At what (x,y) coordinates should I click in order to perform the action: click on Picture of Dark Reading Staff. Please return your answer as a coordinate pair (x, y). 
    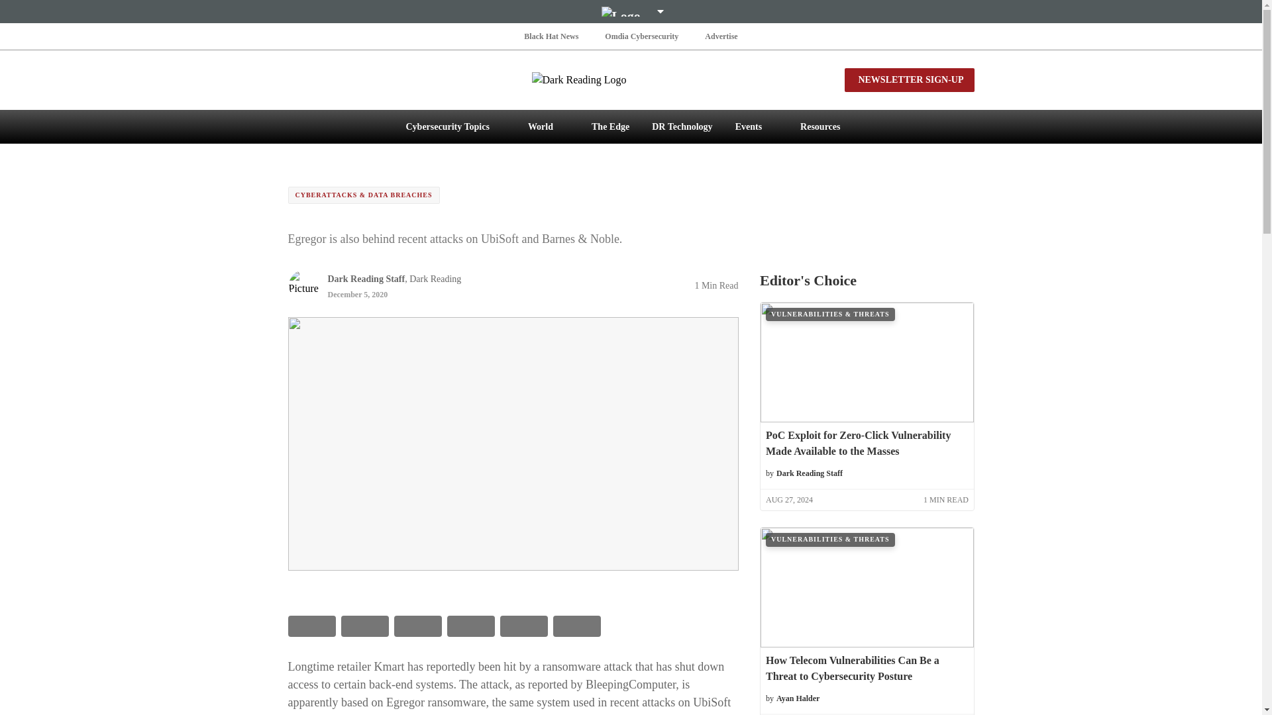
    Looking at the image, I should click on (303, 285).